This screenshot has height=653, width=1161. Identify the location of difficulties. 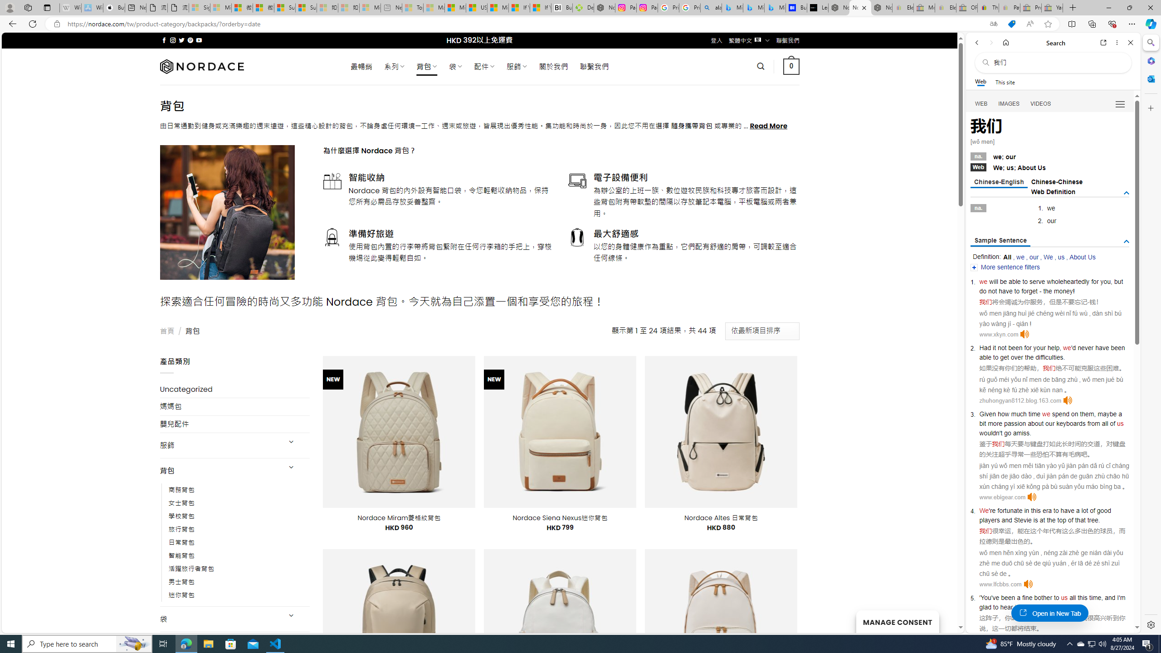
(1049, 357).